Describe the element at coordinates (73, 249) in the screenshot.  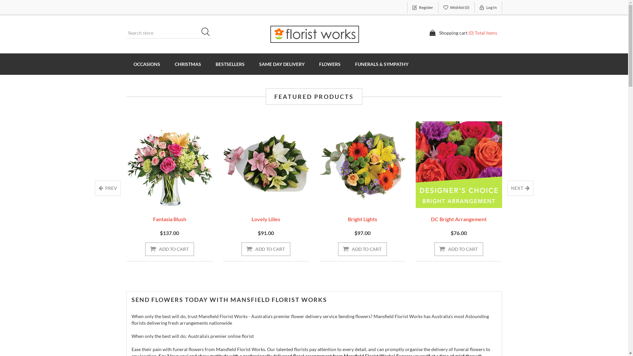
I see `Add to cart` at that location.